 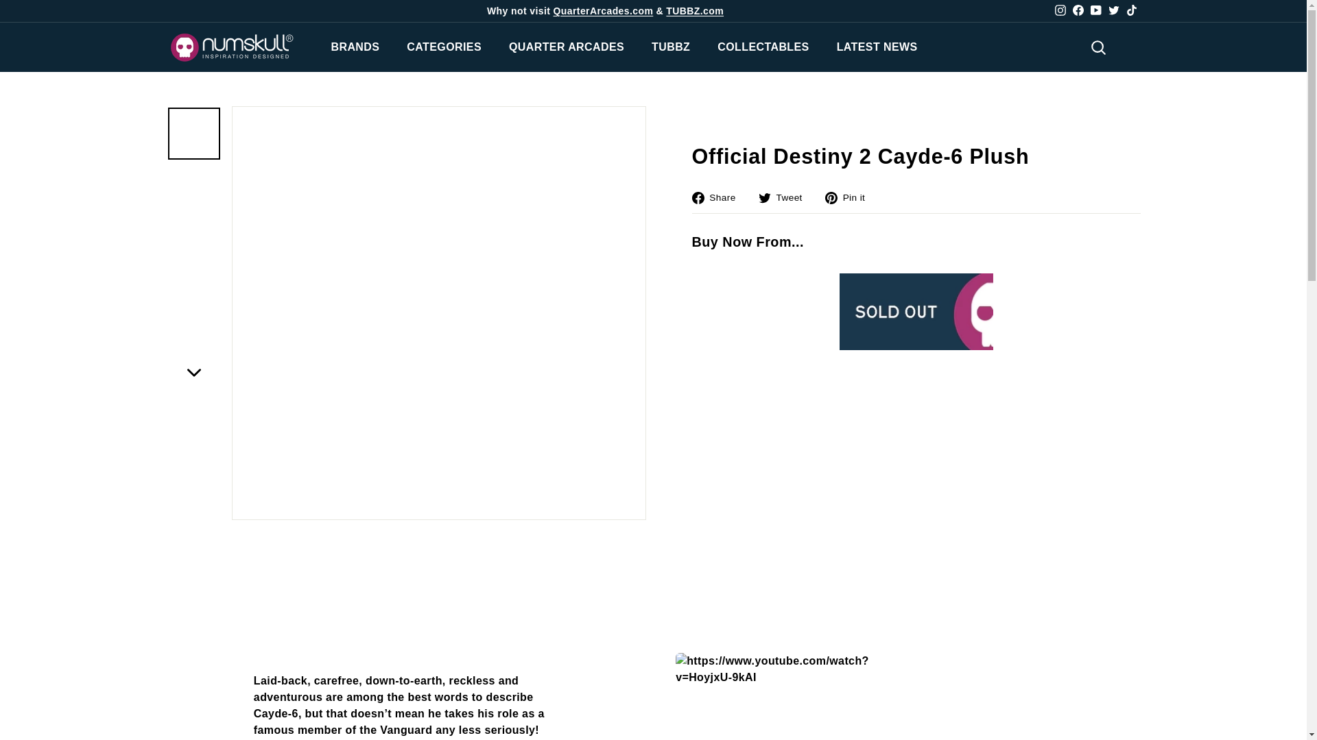 I want to click on BRANDS, so click(x=355, y=47).